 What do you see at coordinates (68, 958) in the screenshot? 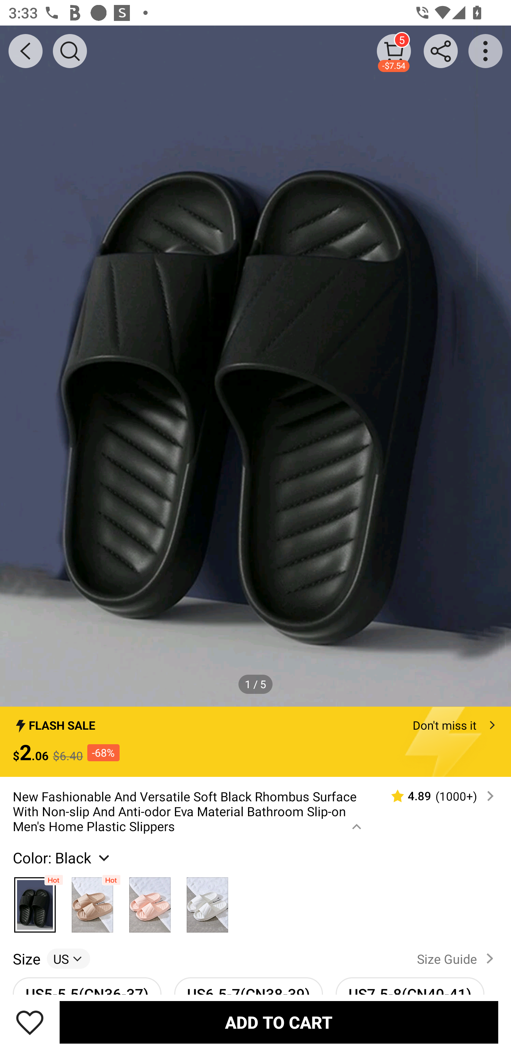
I see `US` at bounding box center [68, 958].